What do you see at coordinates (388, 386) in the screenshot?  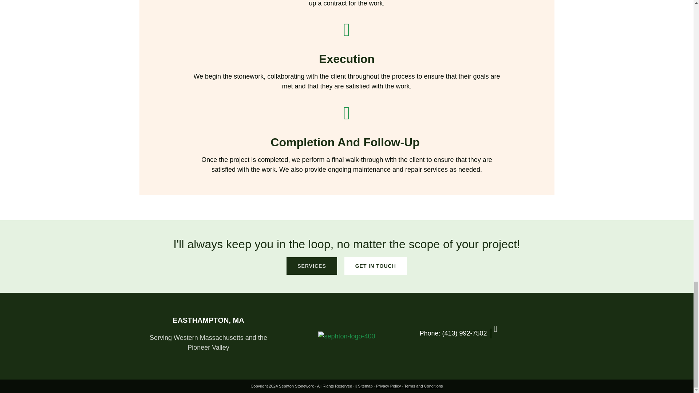 I see `Privacy Policy` at bounding box center [388, 386].